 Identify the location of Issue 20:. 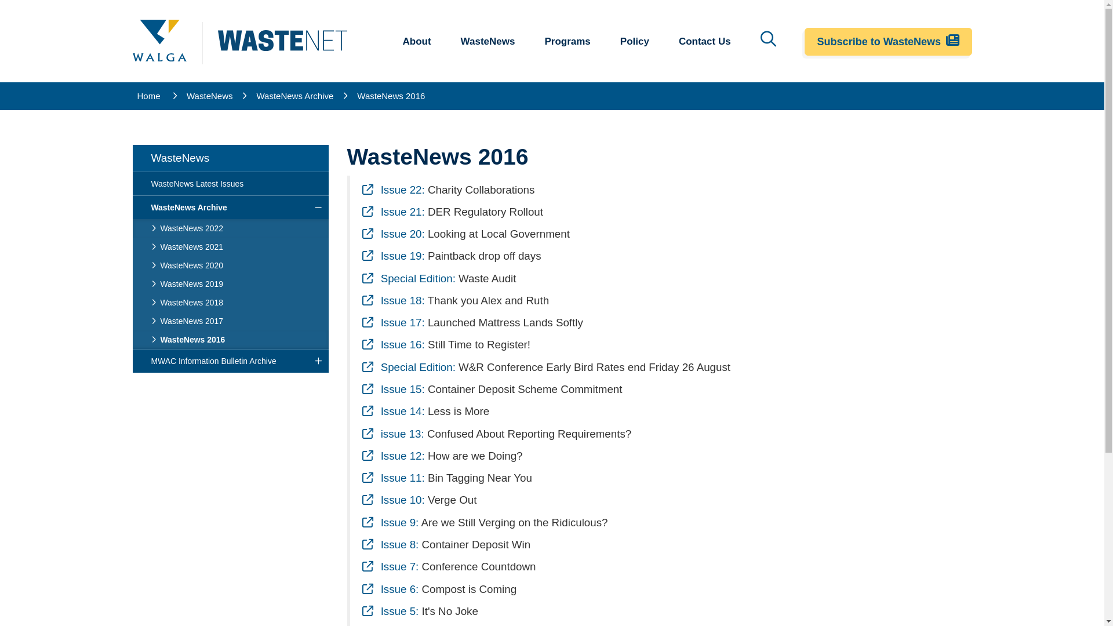
(393, 234).